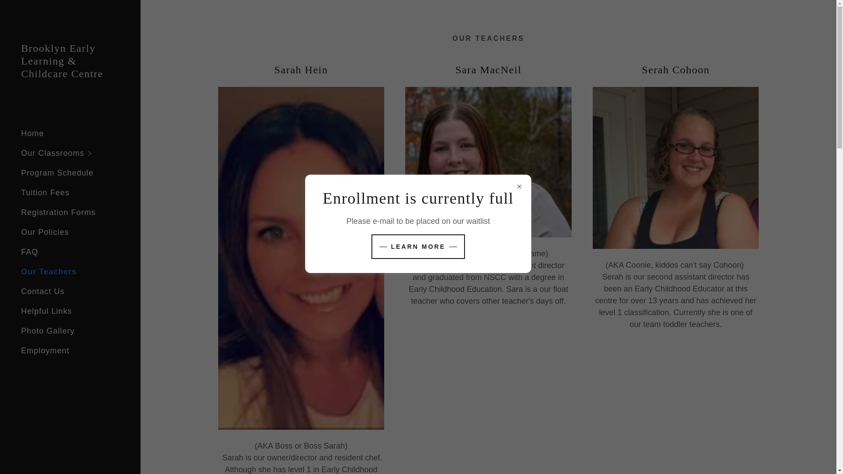 The width and height of the screenshot is (843, 474). I want to click on Our Policies, so click(45, 232).